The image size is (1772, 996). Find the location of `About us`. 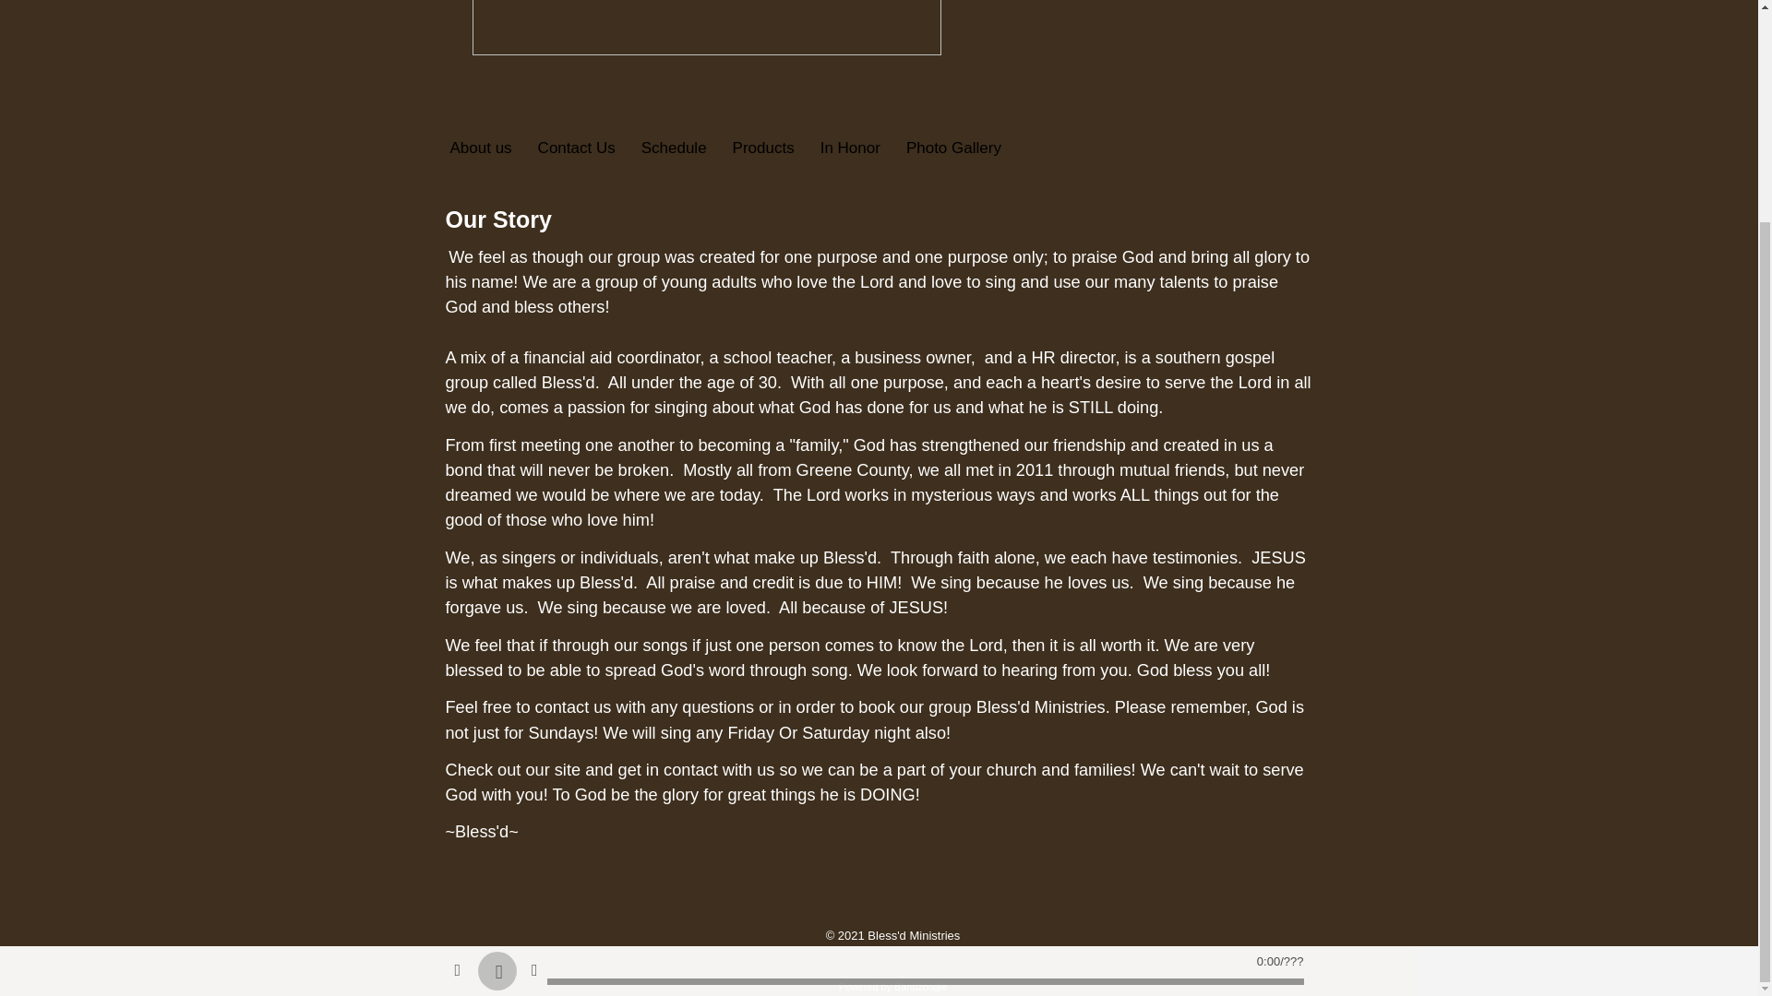

About us is located at coordinates (480, 148).